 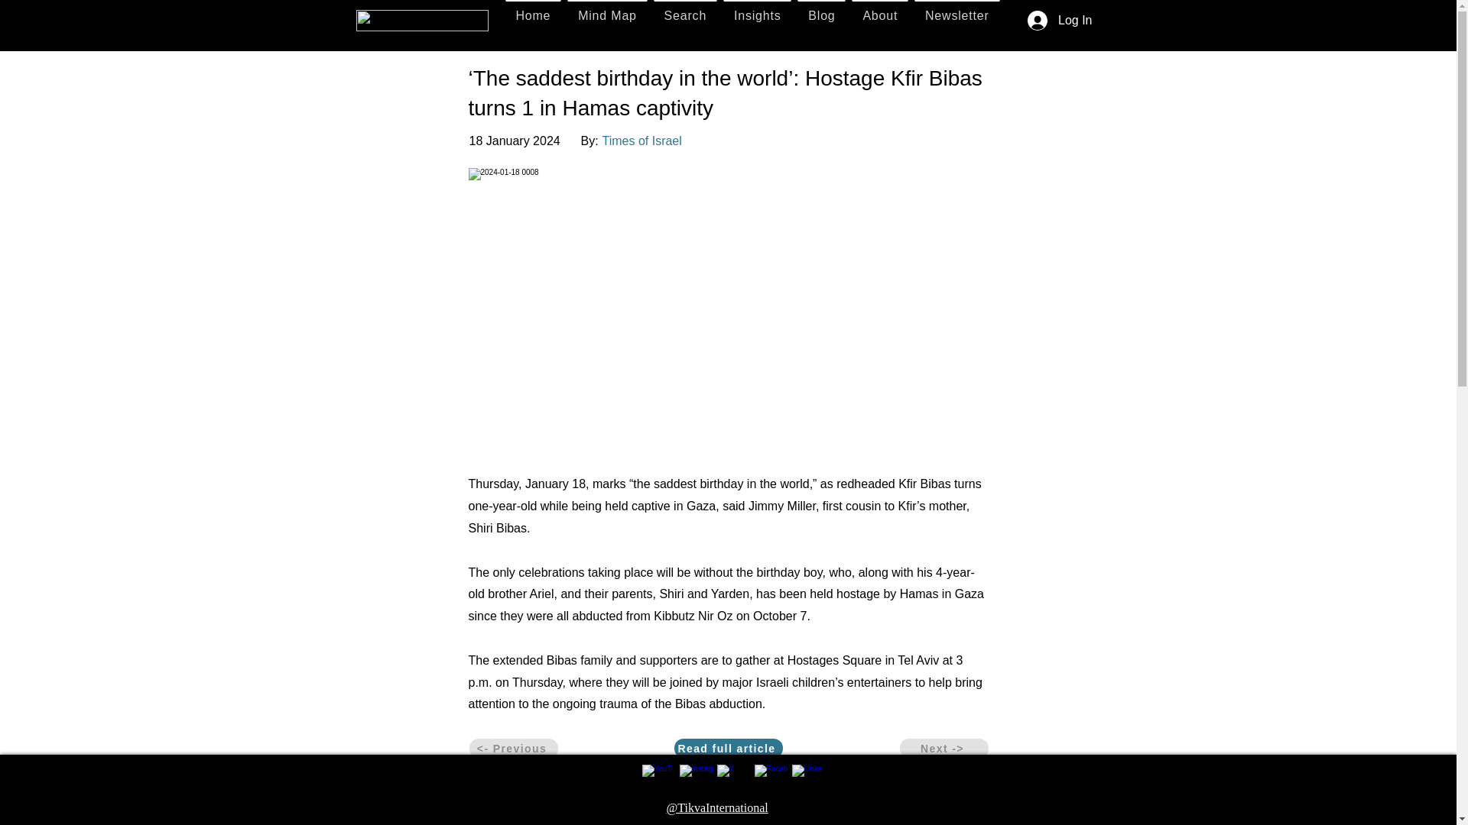 What do you see at coordinates (879, 15) in the screenshot?
I see `About` at bounding box center [879, 15].